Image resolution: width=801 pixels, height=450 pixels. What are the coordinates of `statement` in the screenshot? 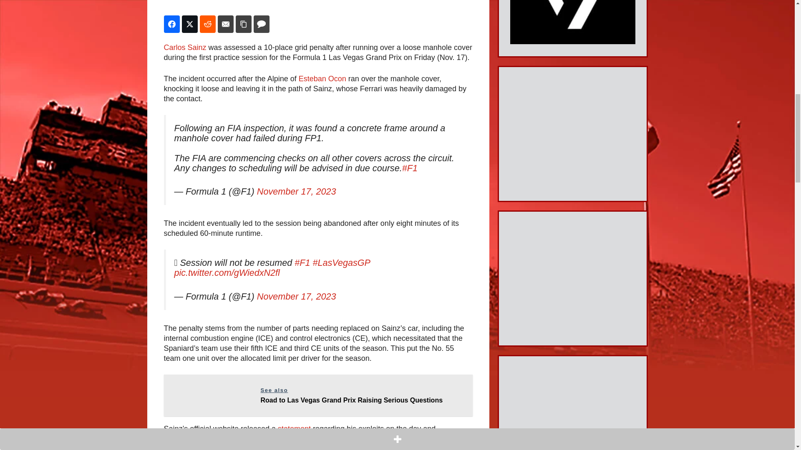 It's located at (295, 428).